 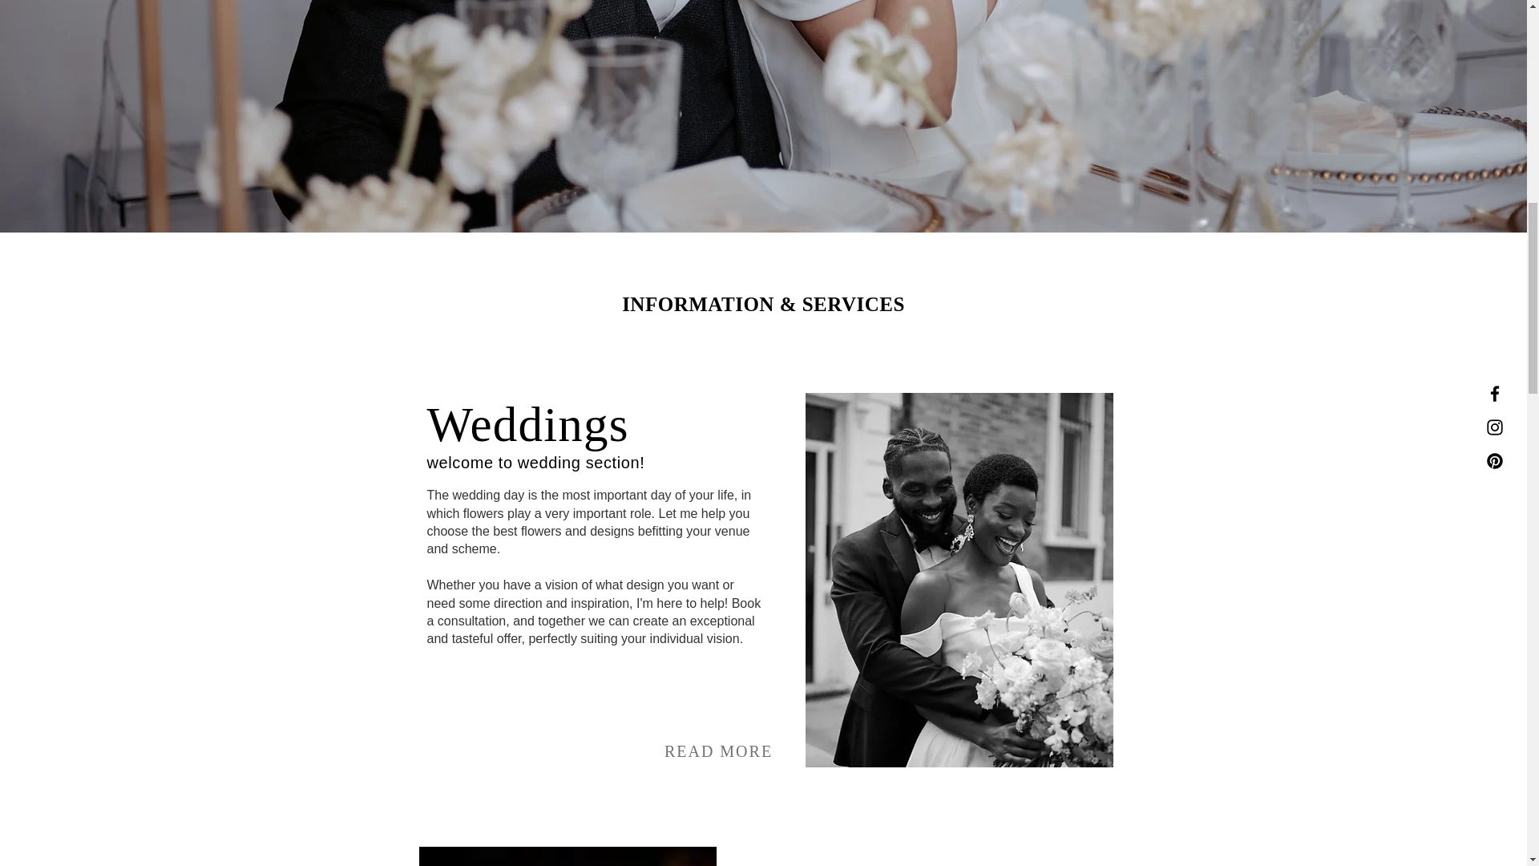 What do you see at coordinates (851, 863) in the screenshot?
I see `Events` at bounding box center [851, 863].